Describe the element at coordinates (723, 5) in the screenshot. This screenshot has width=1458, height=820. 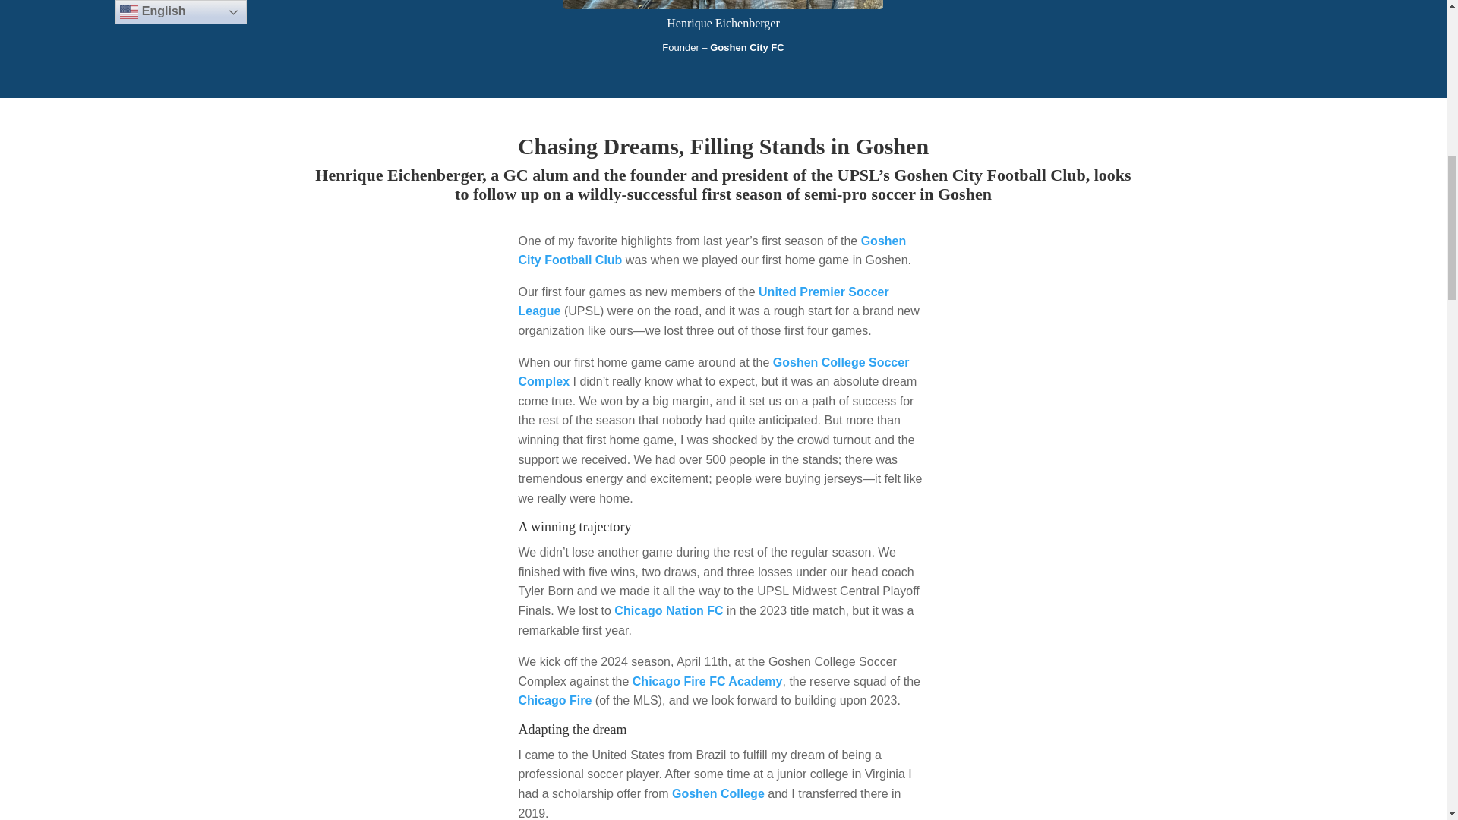
I see `d2de7525-78eb-4762-b1cf-00321a96d390` at that location.